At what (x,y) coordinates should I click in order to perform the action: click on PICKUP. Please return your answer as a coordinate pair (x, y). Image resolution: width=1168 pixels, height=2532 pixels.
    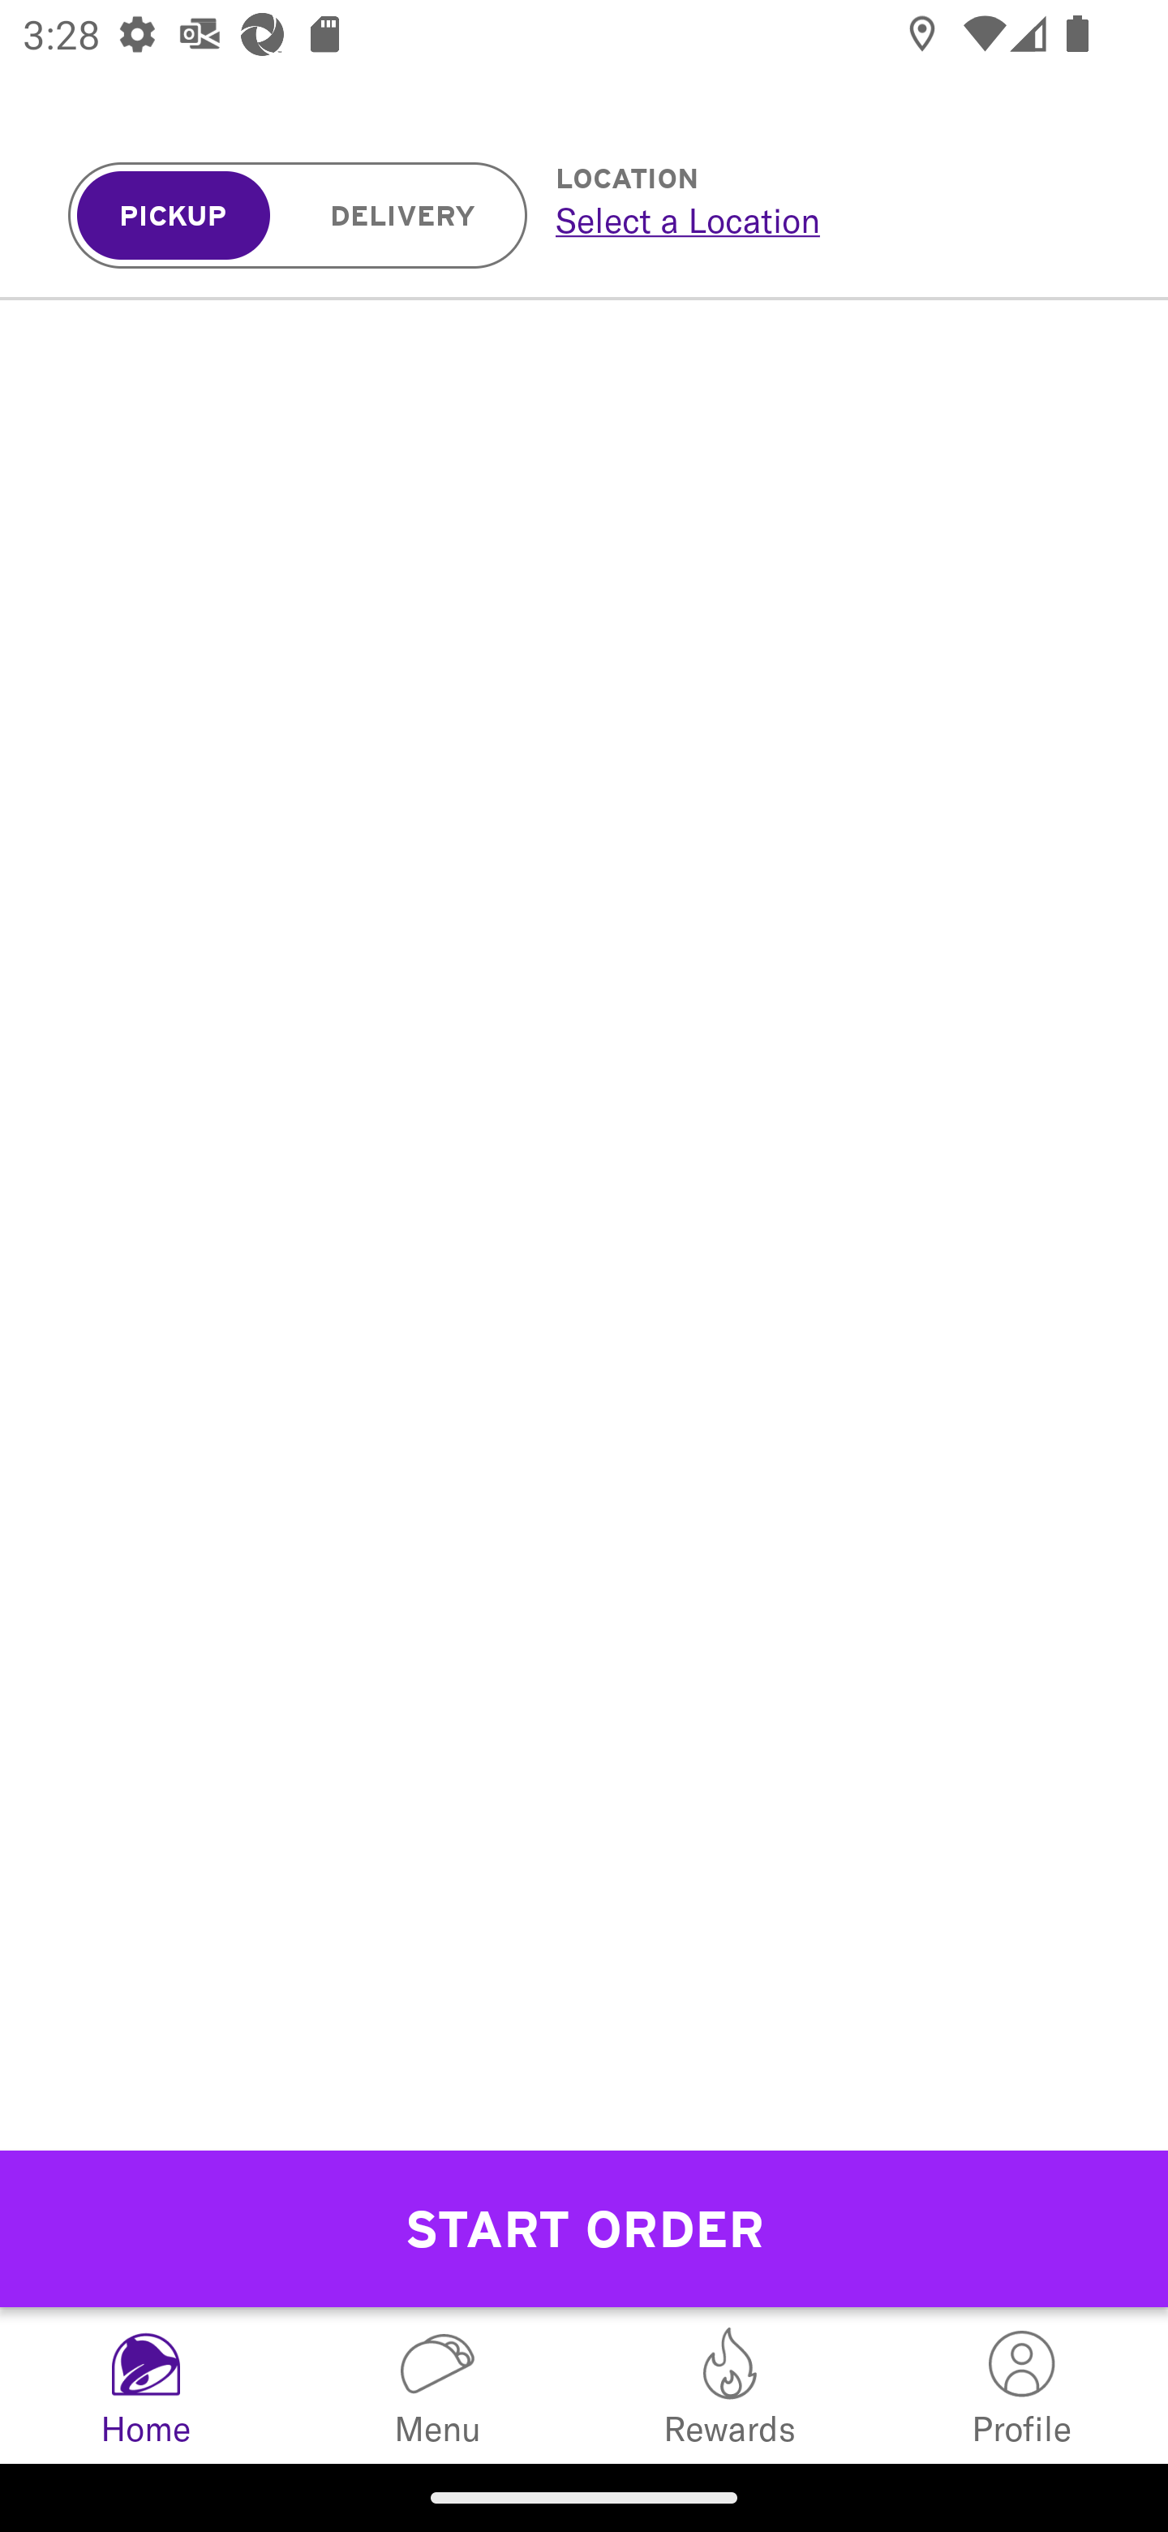
    Looking at the image, I should click on (174, 216).